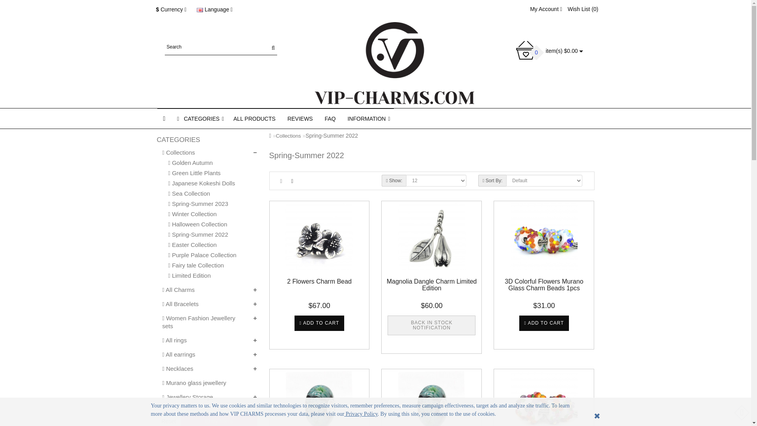 The image size is (757, 426). Describe the element at coordinates (200, 10) in the screenshot. I see `English` at that location.